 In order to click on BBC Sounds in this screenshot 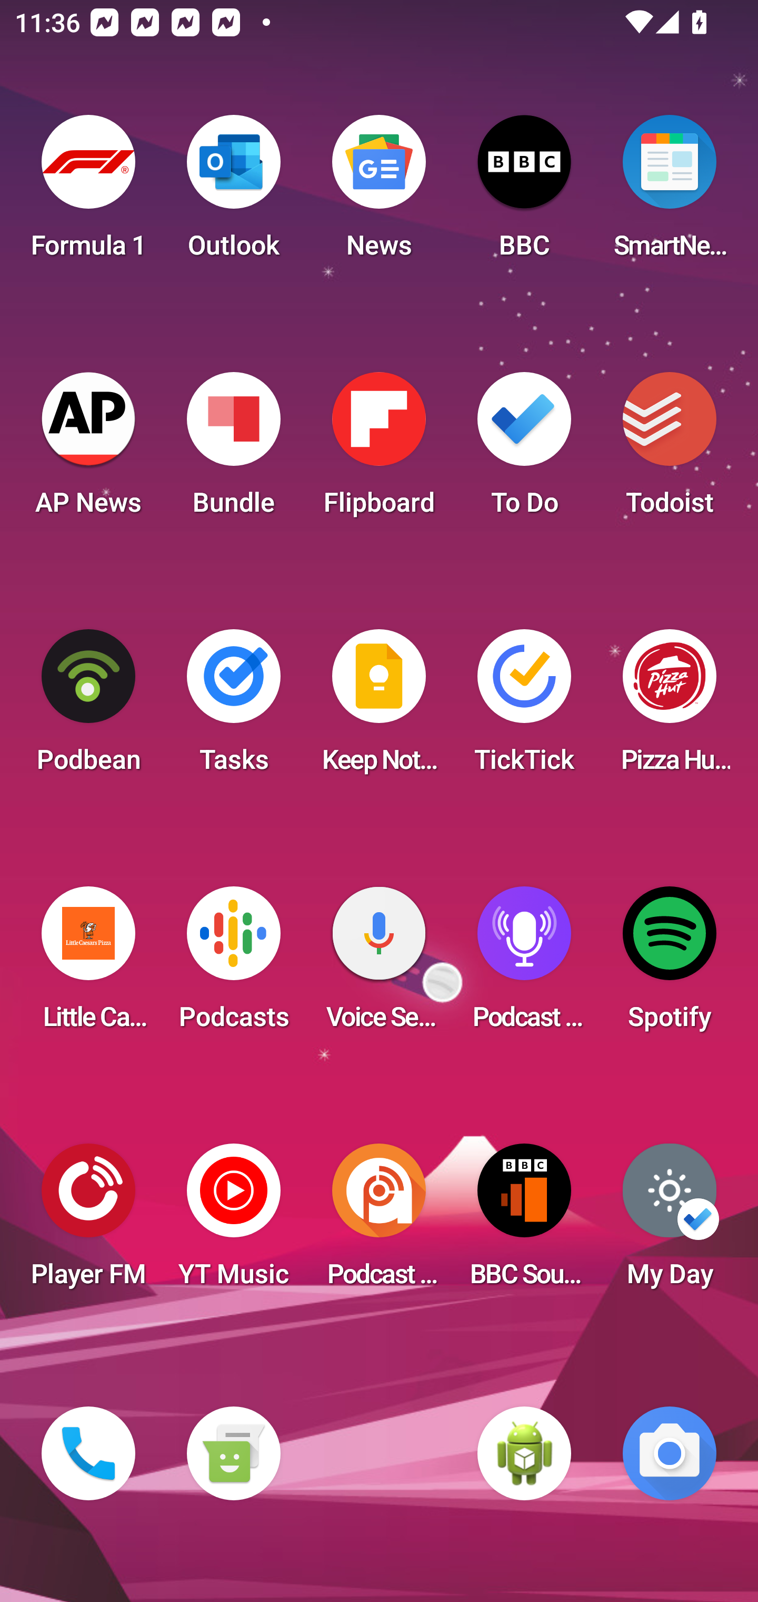, I will do `click(524, 1222)`.